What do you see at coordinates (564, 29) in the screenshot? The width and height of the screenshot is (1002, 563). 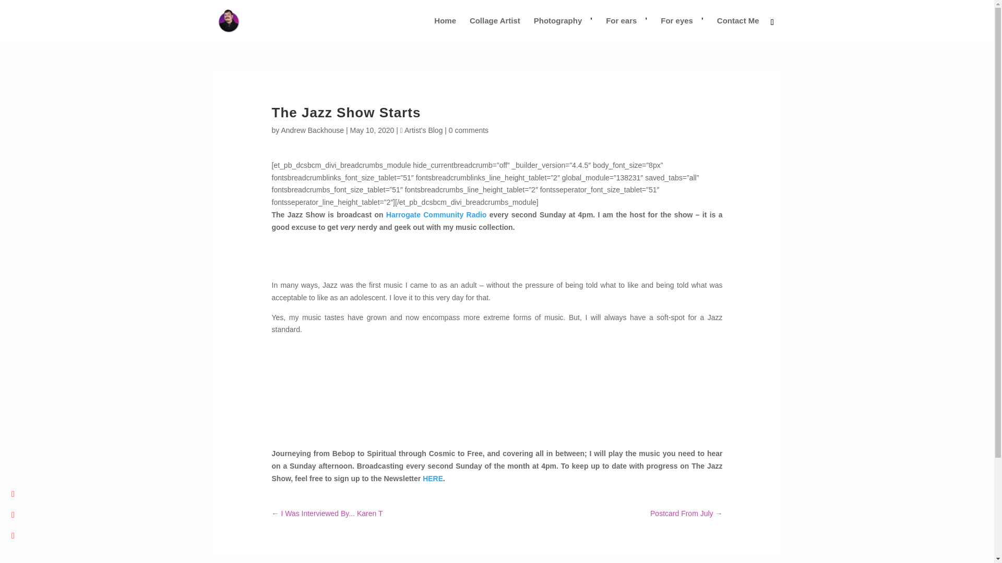 I see `Photography` at bounding box center [564, 29].